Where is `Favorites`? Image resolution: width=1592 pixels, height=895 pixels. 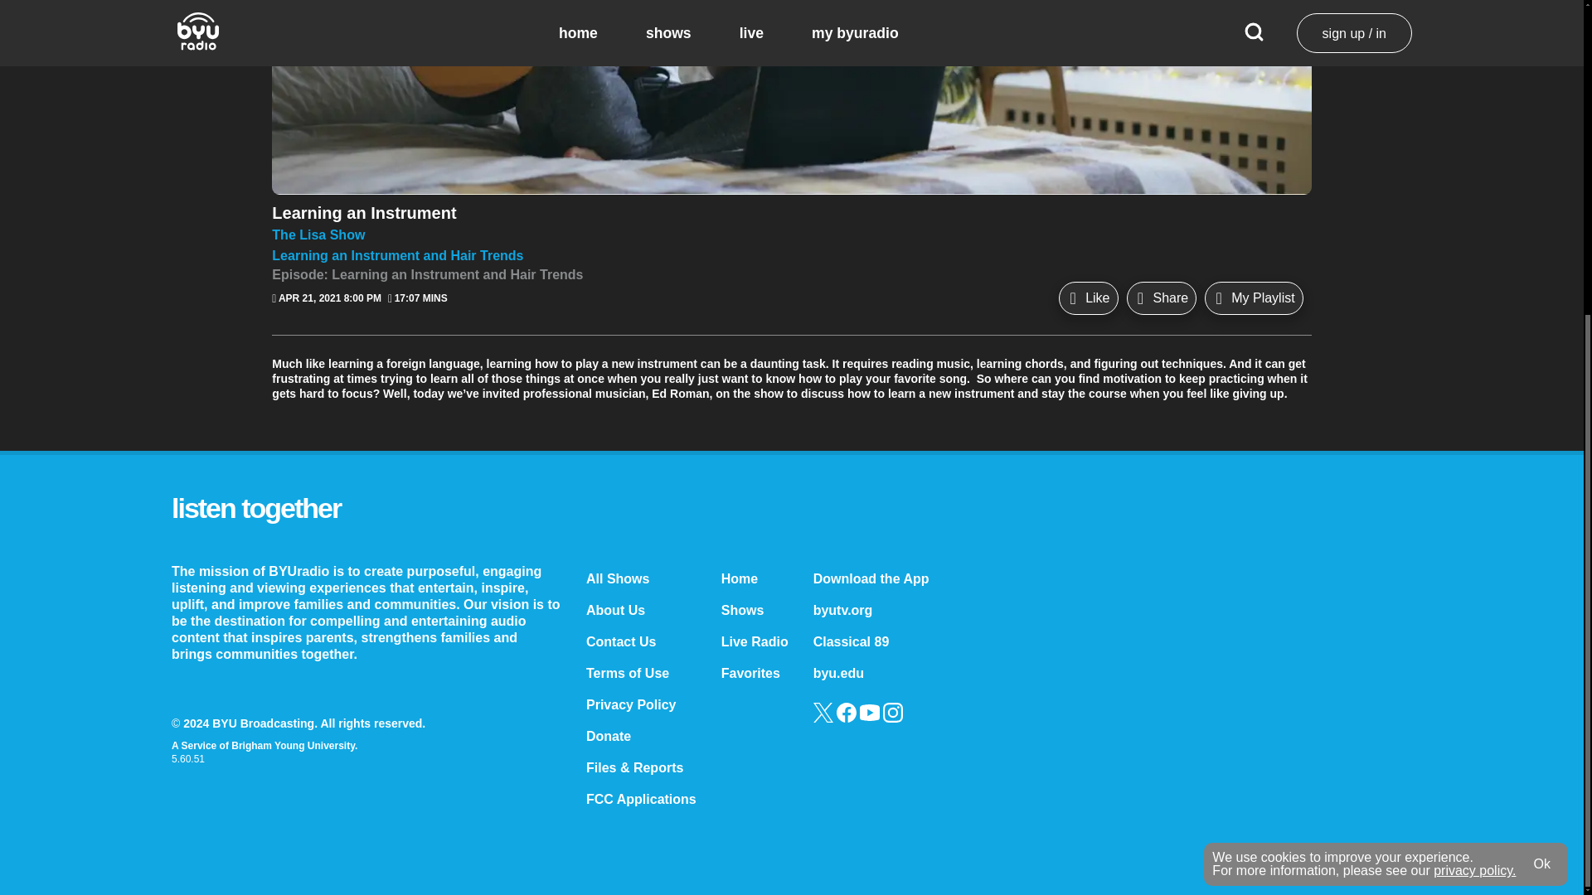
Favorites is located at coordinates (750, 673).